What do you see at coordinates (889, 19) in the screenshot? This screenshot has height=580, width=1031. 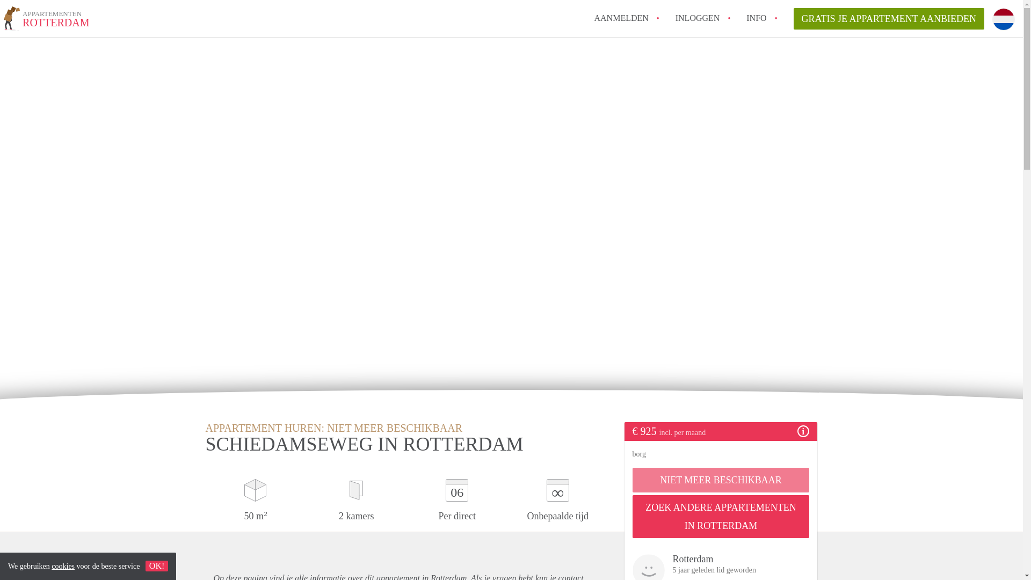 I see `Gratis je Appartement aanbieden` at bounding box center [889, 19].